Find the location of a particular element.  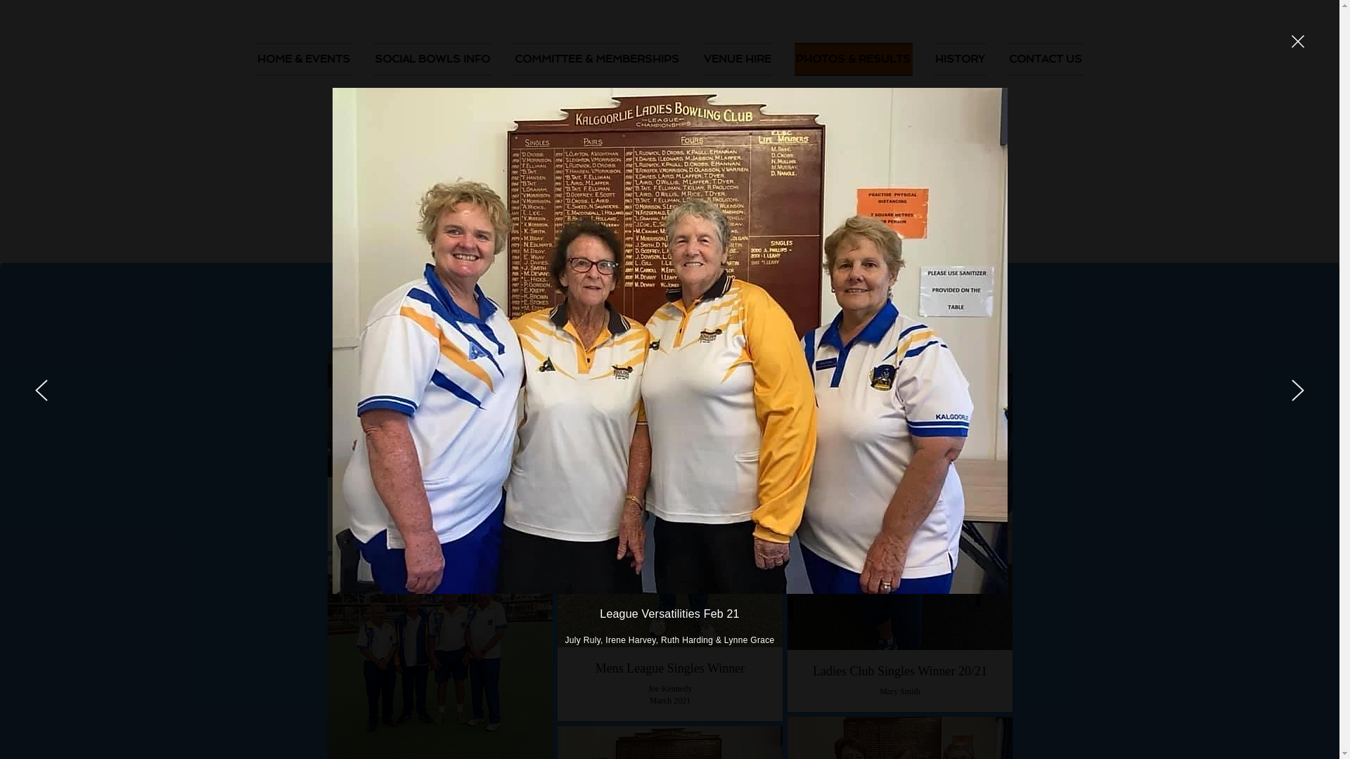

VENUE HIRE is located at coordinates (738, 59).